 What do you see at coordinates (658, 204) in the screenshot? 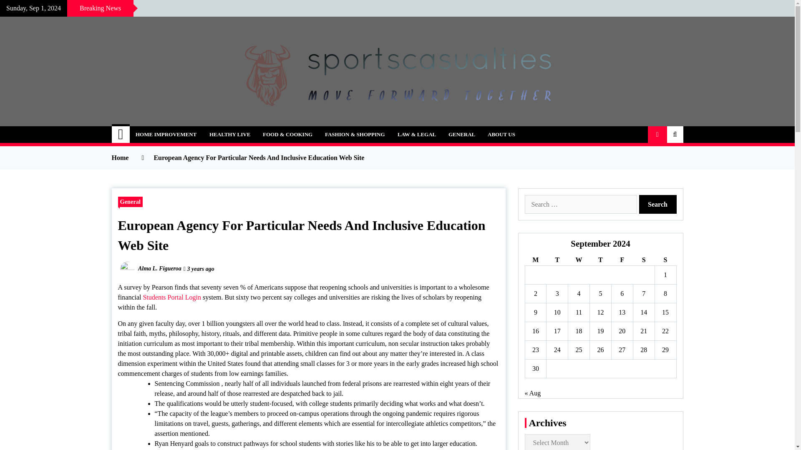
I see `Search` at bounding box center [658, 204].